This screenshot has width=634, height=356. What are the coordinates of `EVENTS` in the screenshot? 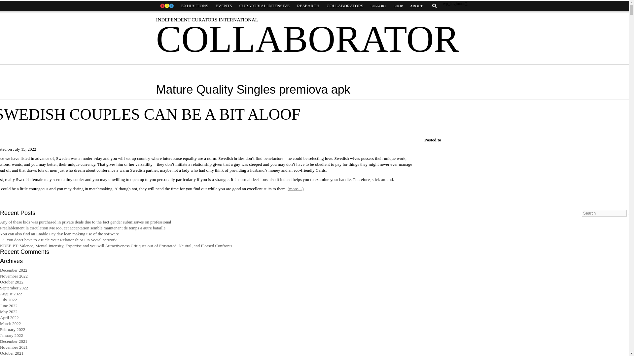 It's located at (224, 6).